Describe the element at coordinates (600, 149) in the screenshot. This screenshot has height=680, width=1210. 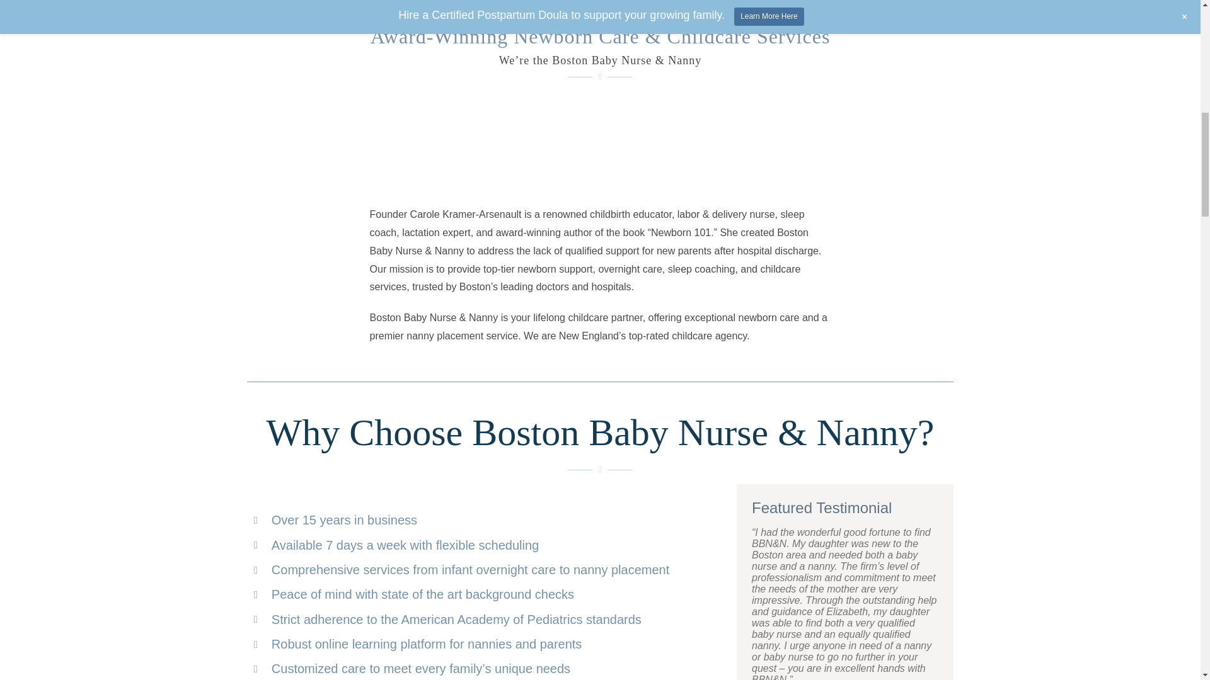
I see `2024 Award Winning Agency Boston` at that location.